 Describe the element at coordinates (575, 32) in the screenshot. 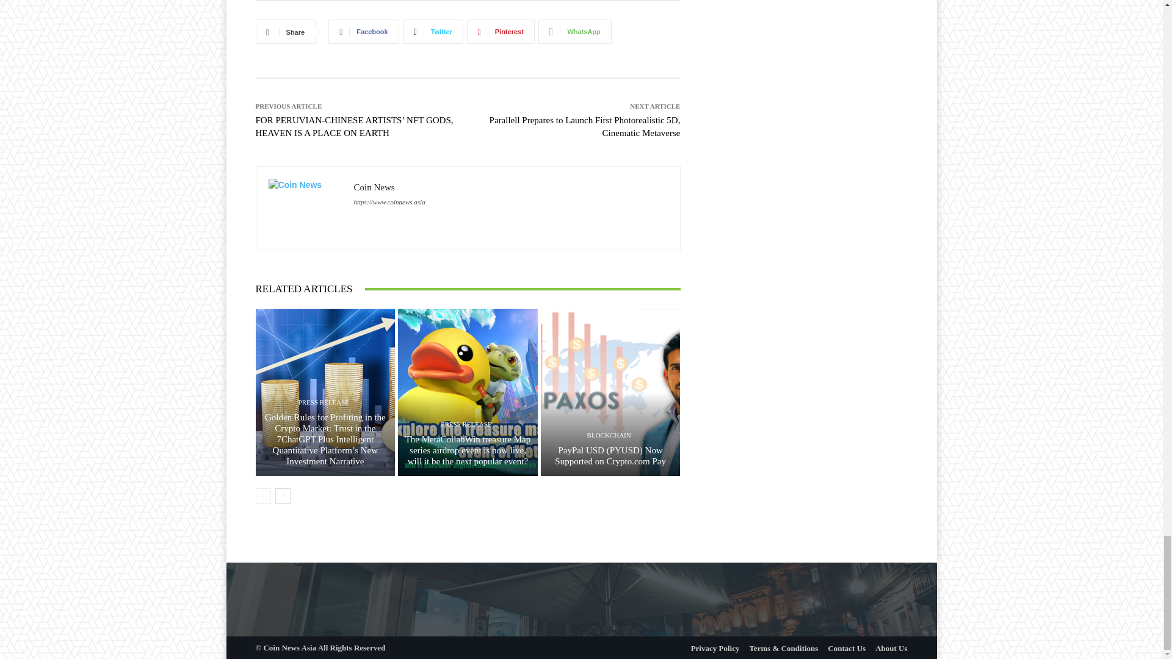

I see `WhatsApp` at that location.